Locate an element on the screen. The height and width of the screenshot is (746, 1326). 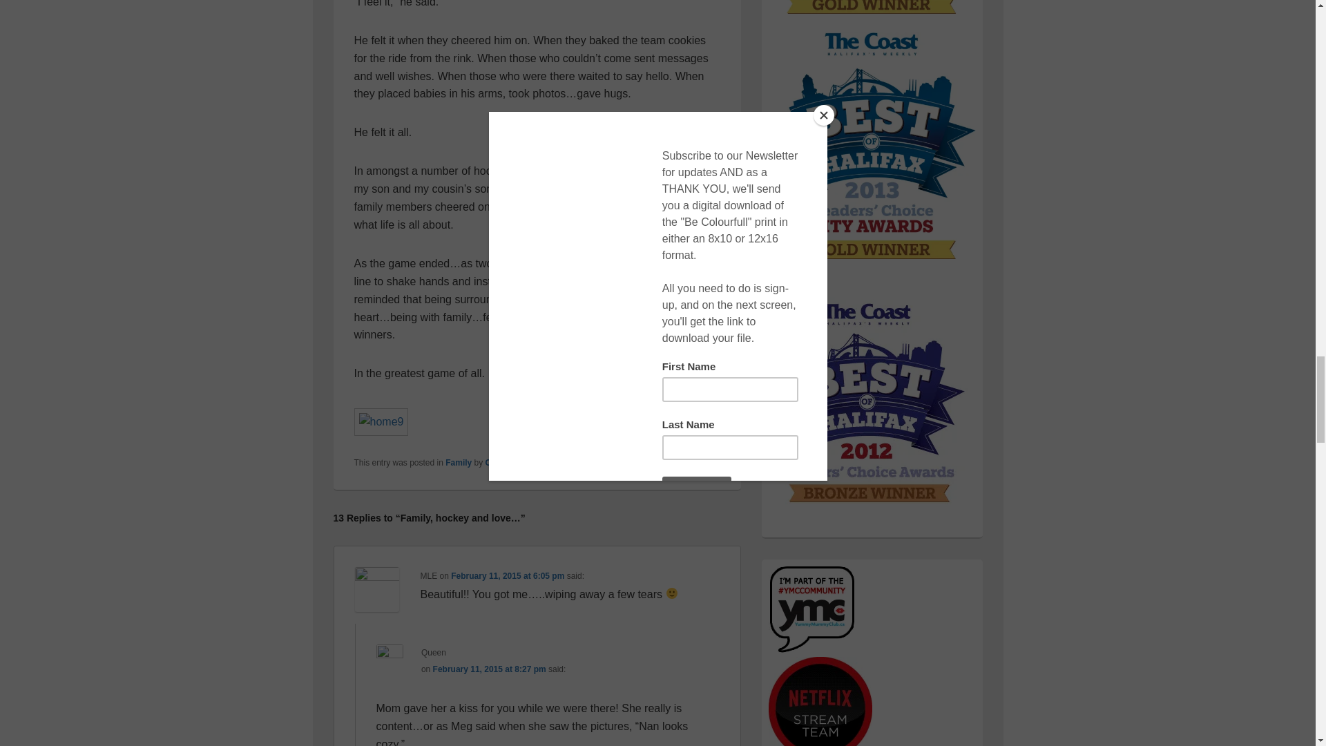
Colleen ODea is located at coordinates (512, 463).